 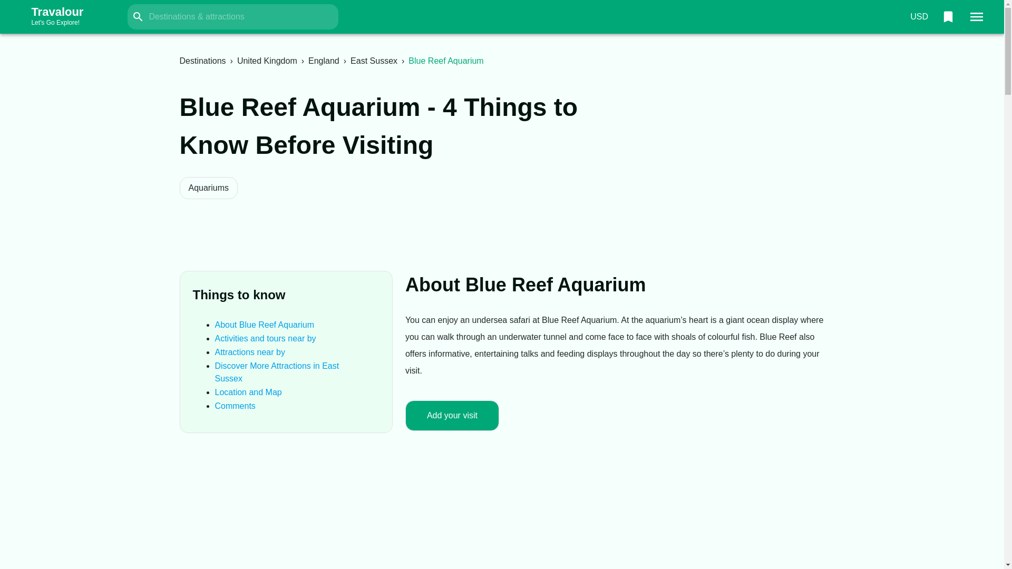 What do you see at coordinates (265, 325) in the screenshot?
I see `Comments` at bounding box center [265, 325].